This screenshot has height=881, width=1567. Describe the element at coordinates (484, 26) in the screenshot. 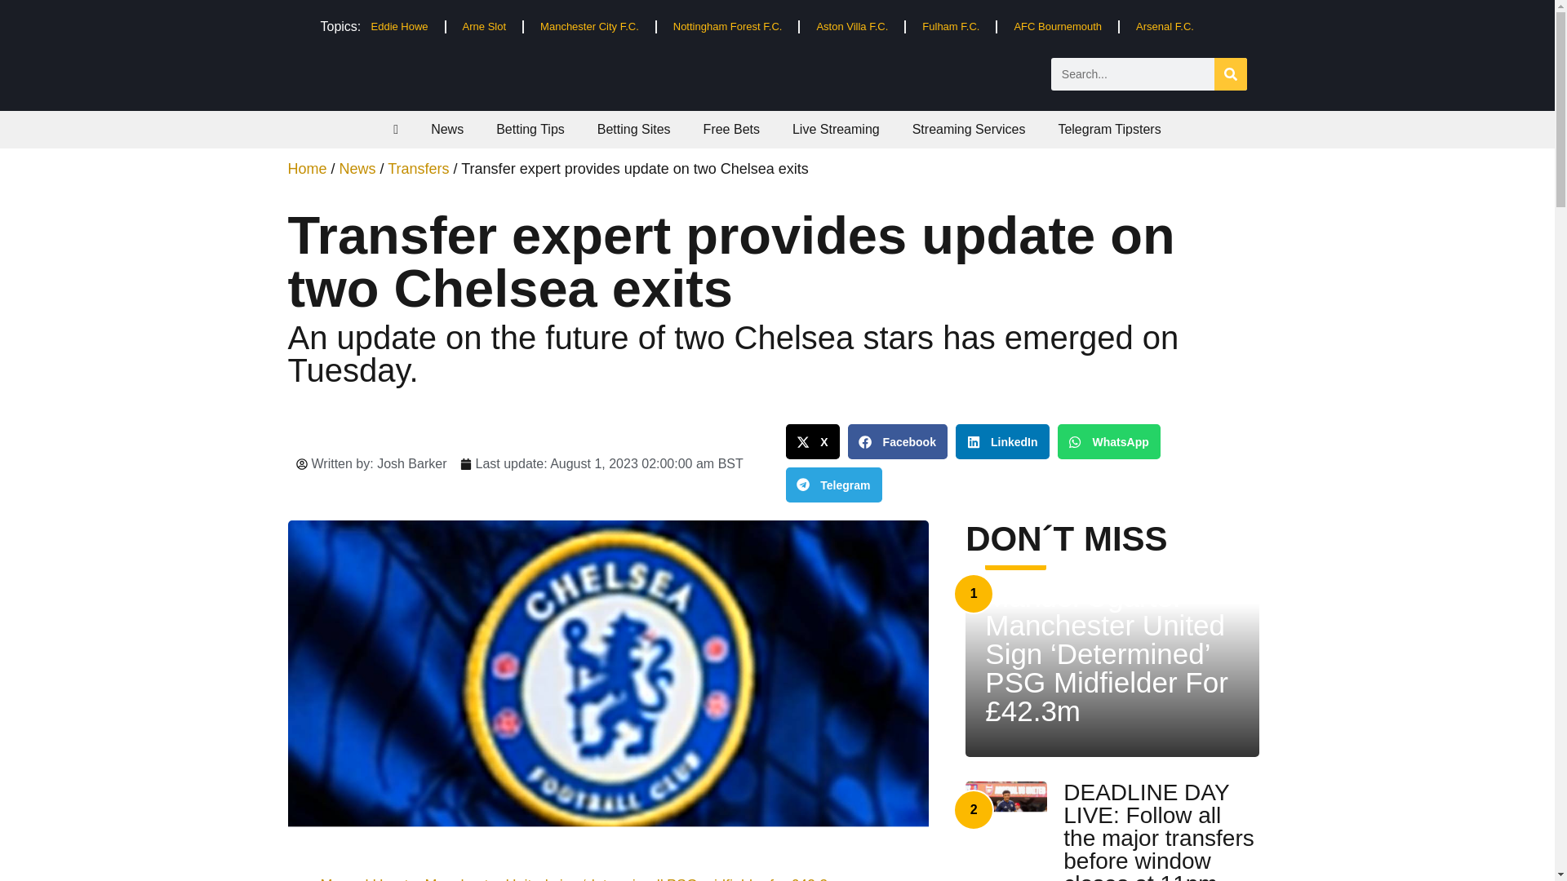

I see `Arne Slot` at that location.